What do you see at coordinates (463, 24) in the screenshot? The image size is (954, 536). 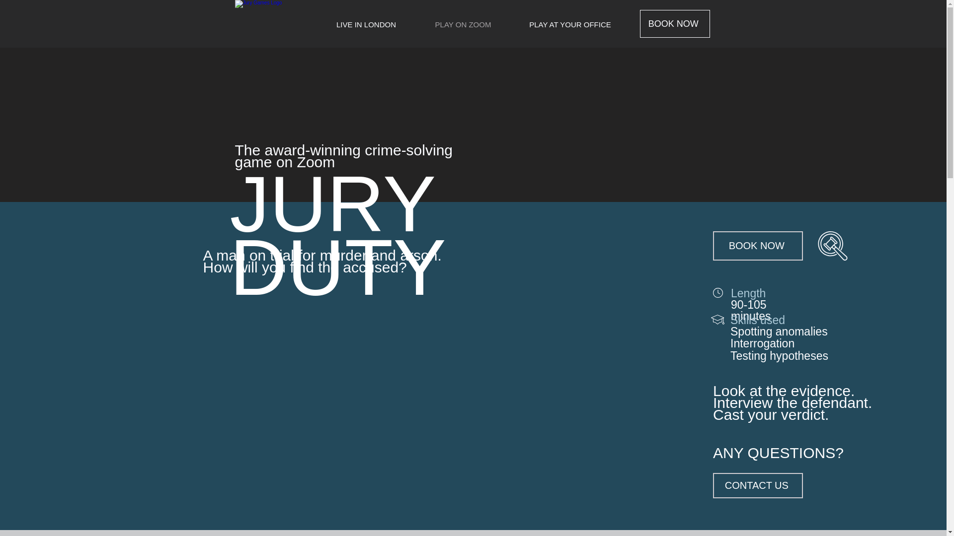 I see `PLAY ON ZOOM` at bounding box center [463, 24].